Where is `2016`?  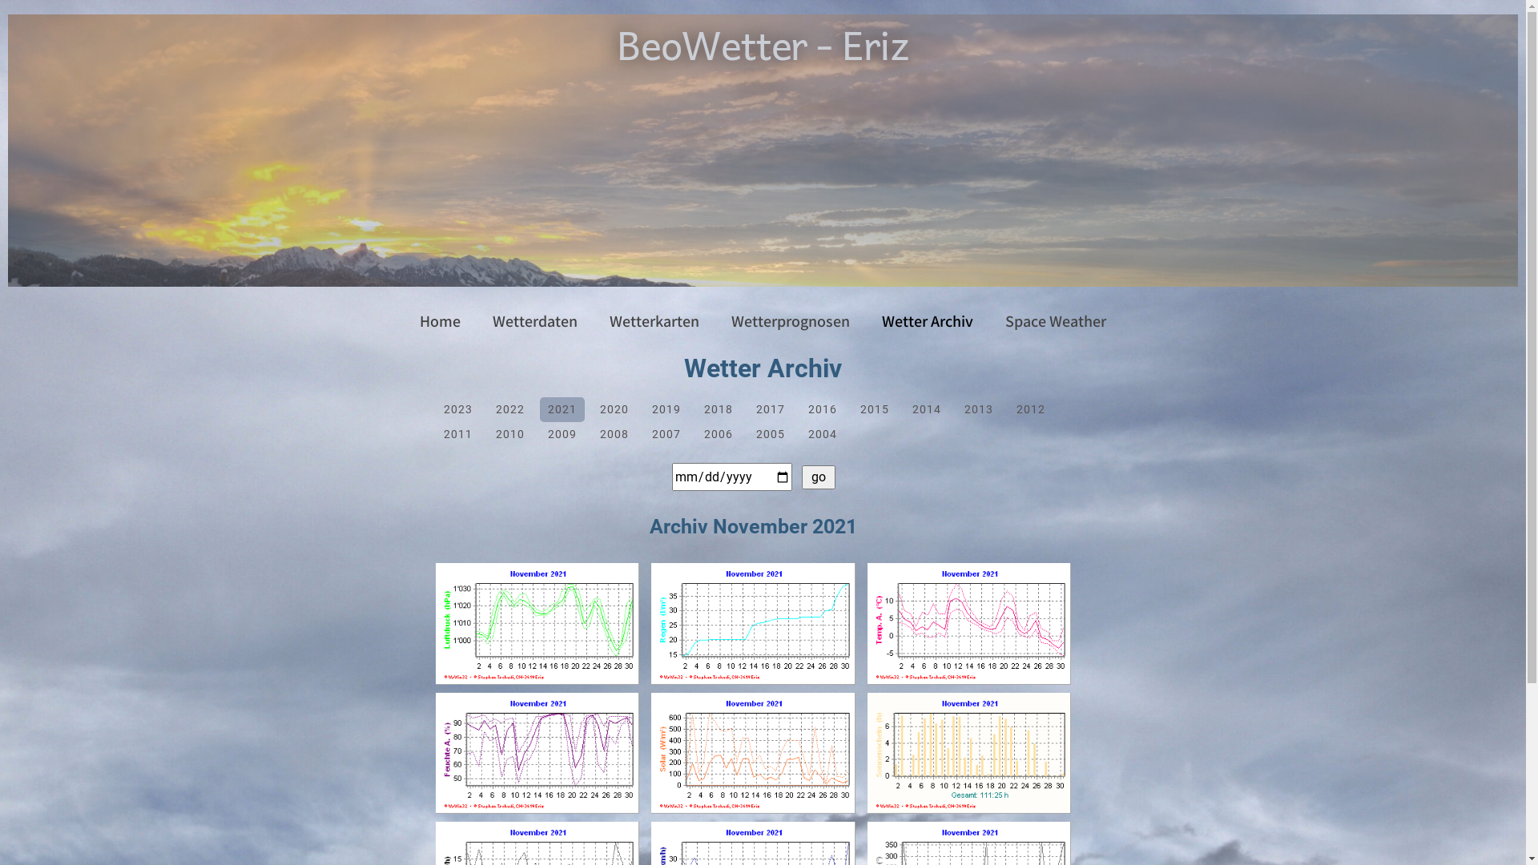 2016 is located at coordinates (822, 410).